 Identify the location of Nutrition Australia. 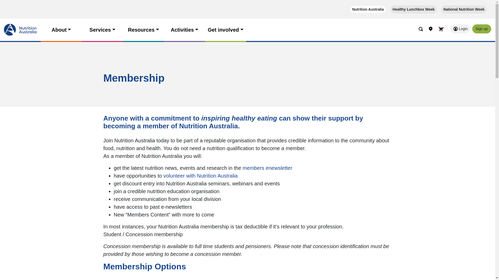
(368, 9).